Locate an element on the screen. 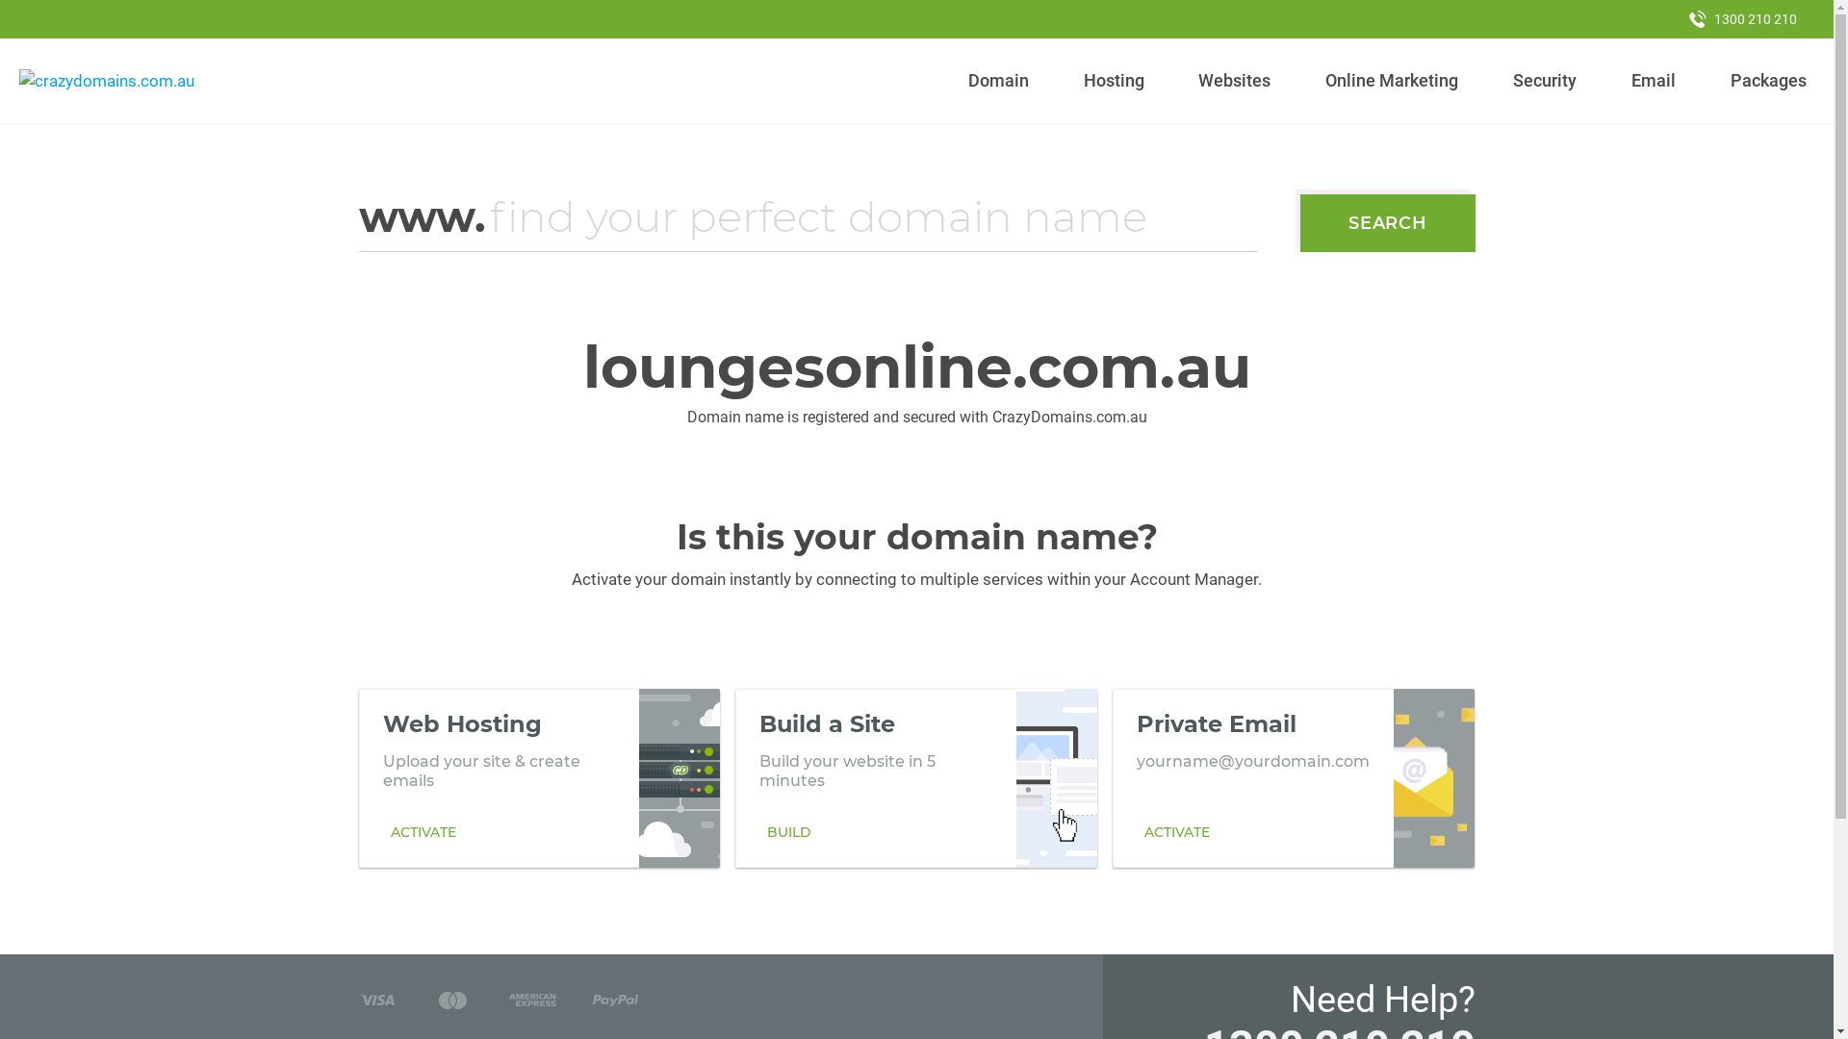 The image size is (1848, 1039). Build a Site
Build your website in 5 minutes
BUILD is located at coordinates (916, 778).